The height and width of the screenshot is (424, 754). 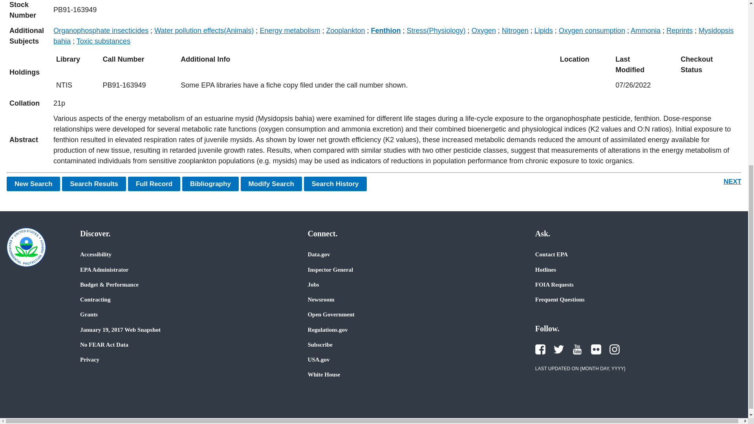 I want to click on Toxic substances, so click(x=104, y=41).